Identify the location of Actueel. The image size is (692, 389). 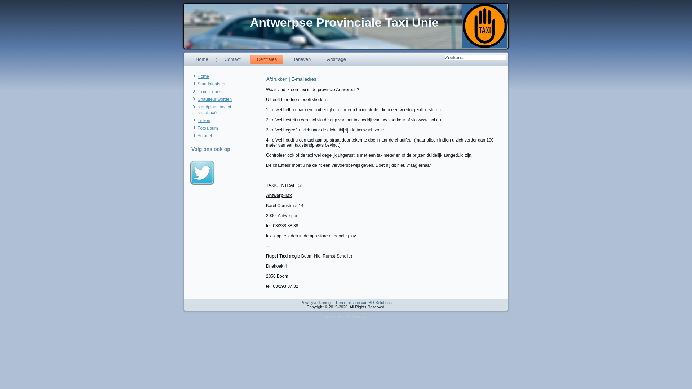
(205, 136).